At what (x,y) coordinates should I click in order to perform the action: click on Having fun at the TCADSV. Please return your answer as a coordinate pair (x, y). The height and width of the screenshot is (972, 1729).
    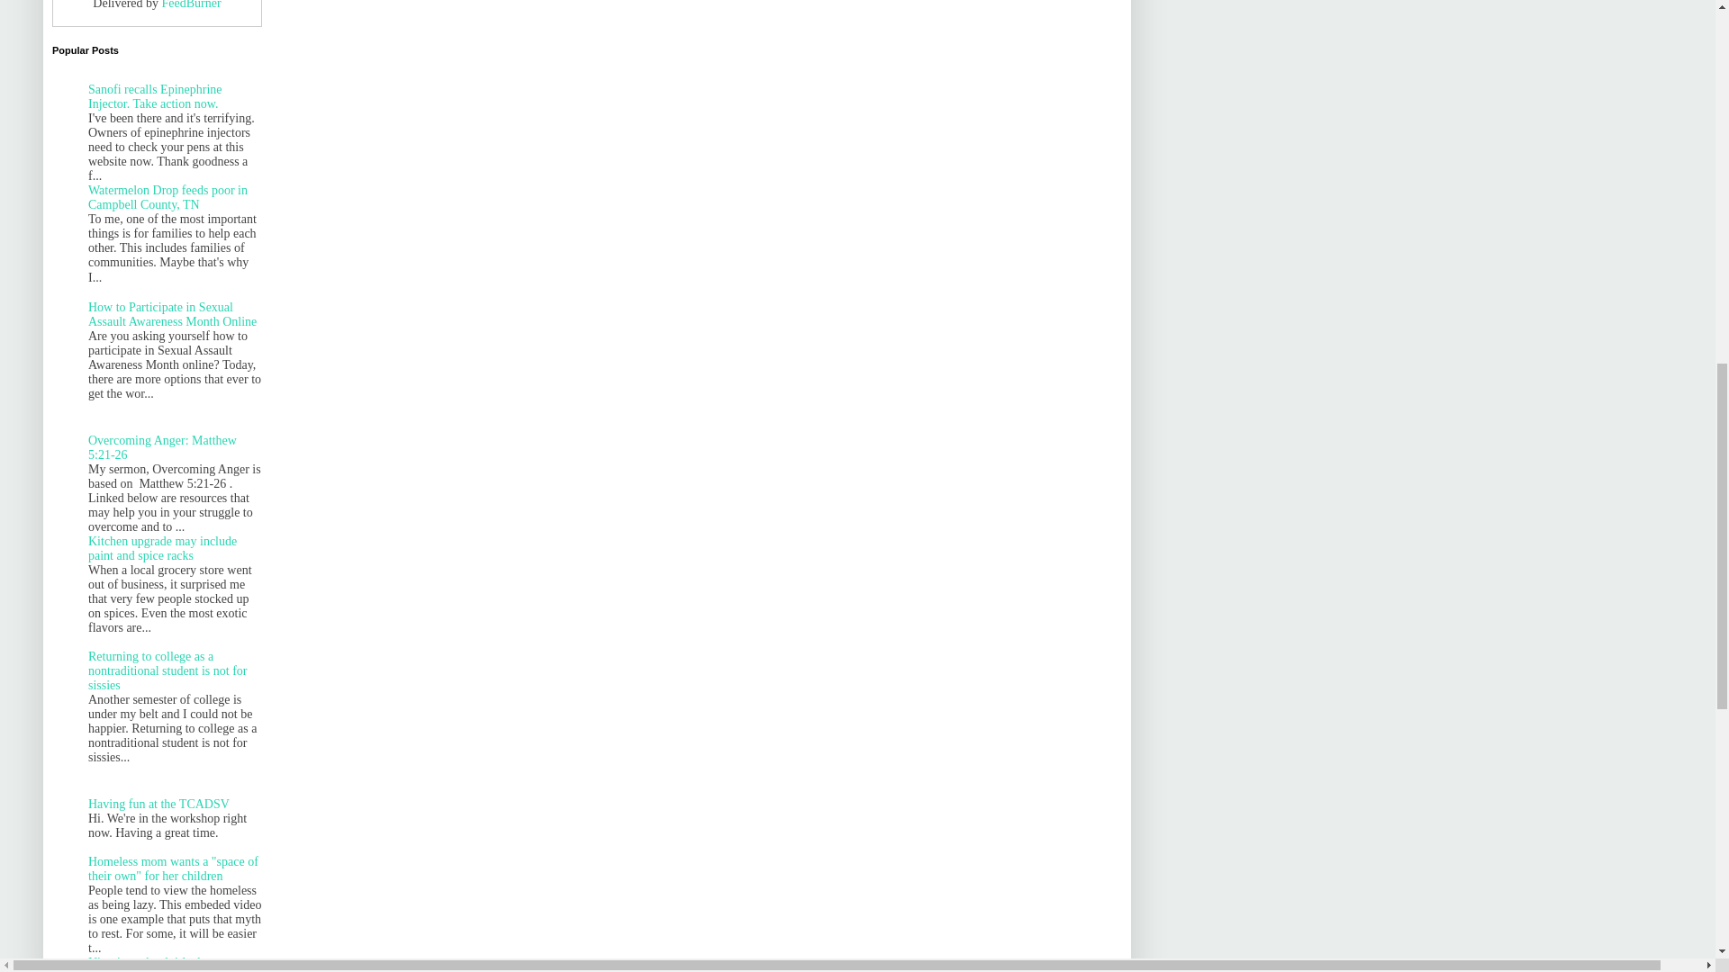
    Looking at the image, I should click on (158, 803).